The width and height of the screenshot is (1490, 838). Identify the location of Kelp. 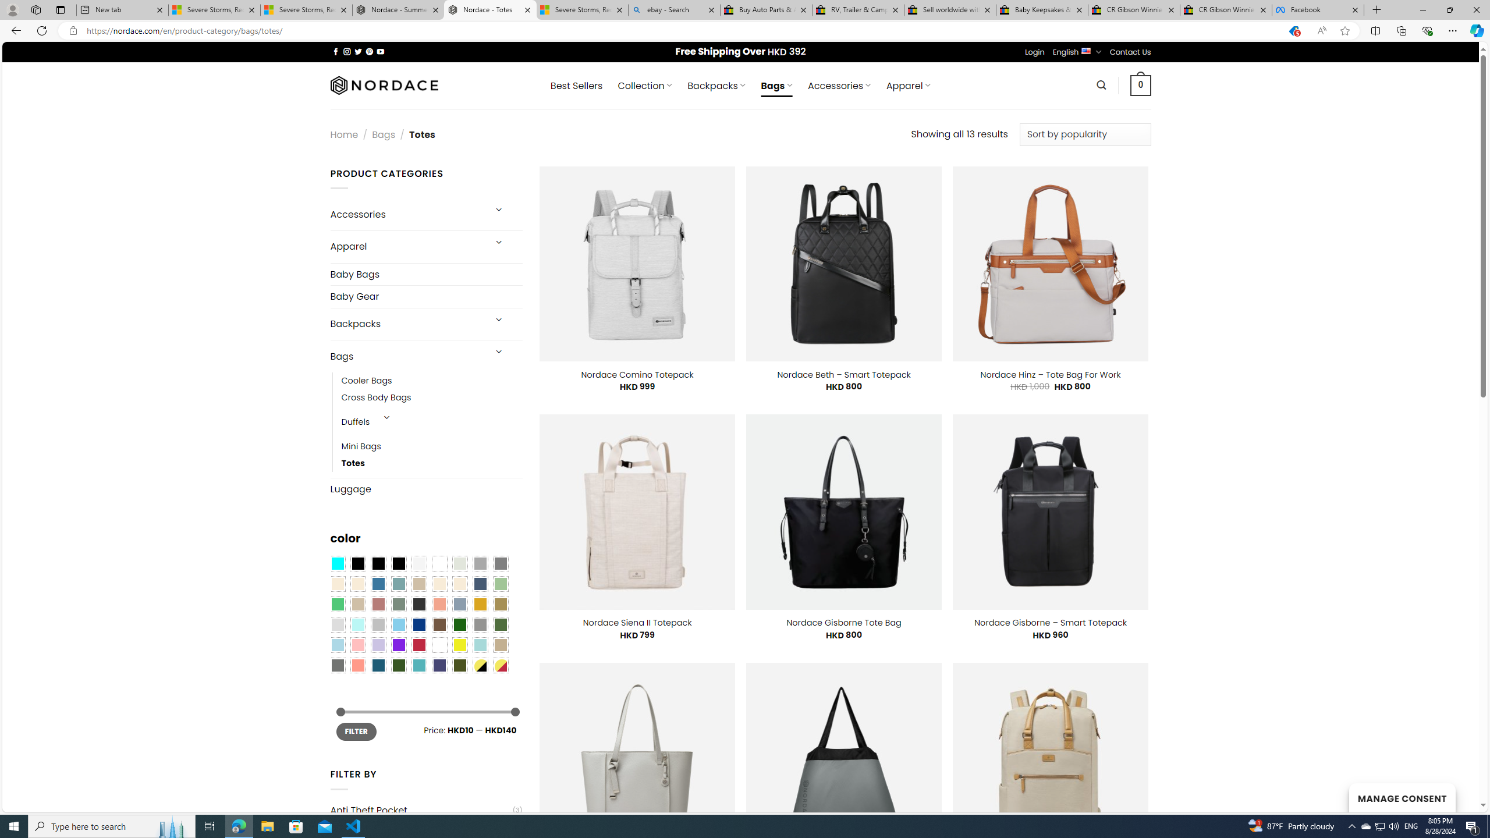
(501, 604).